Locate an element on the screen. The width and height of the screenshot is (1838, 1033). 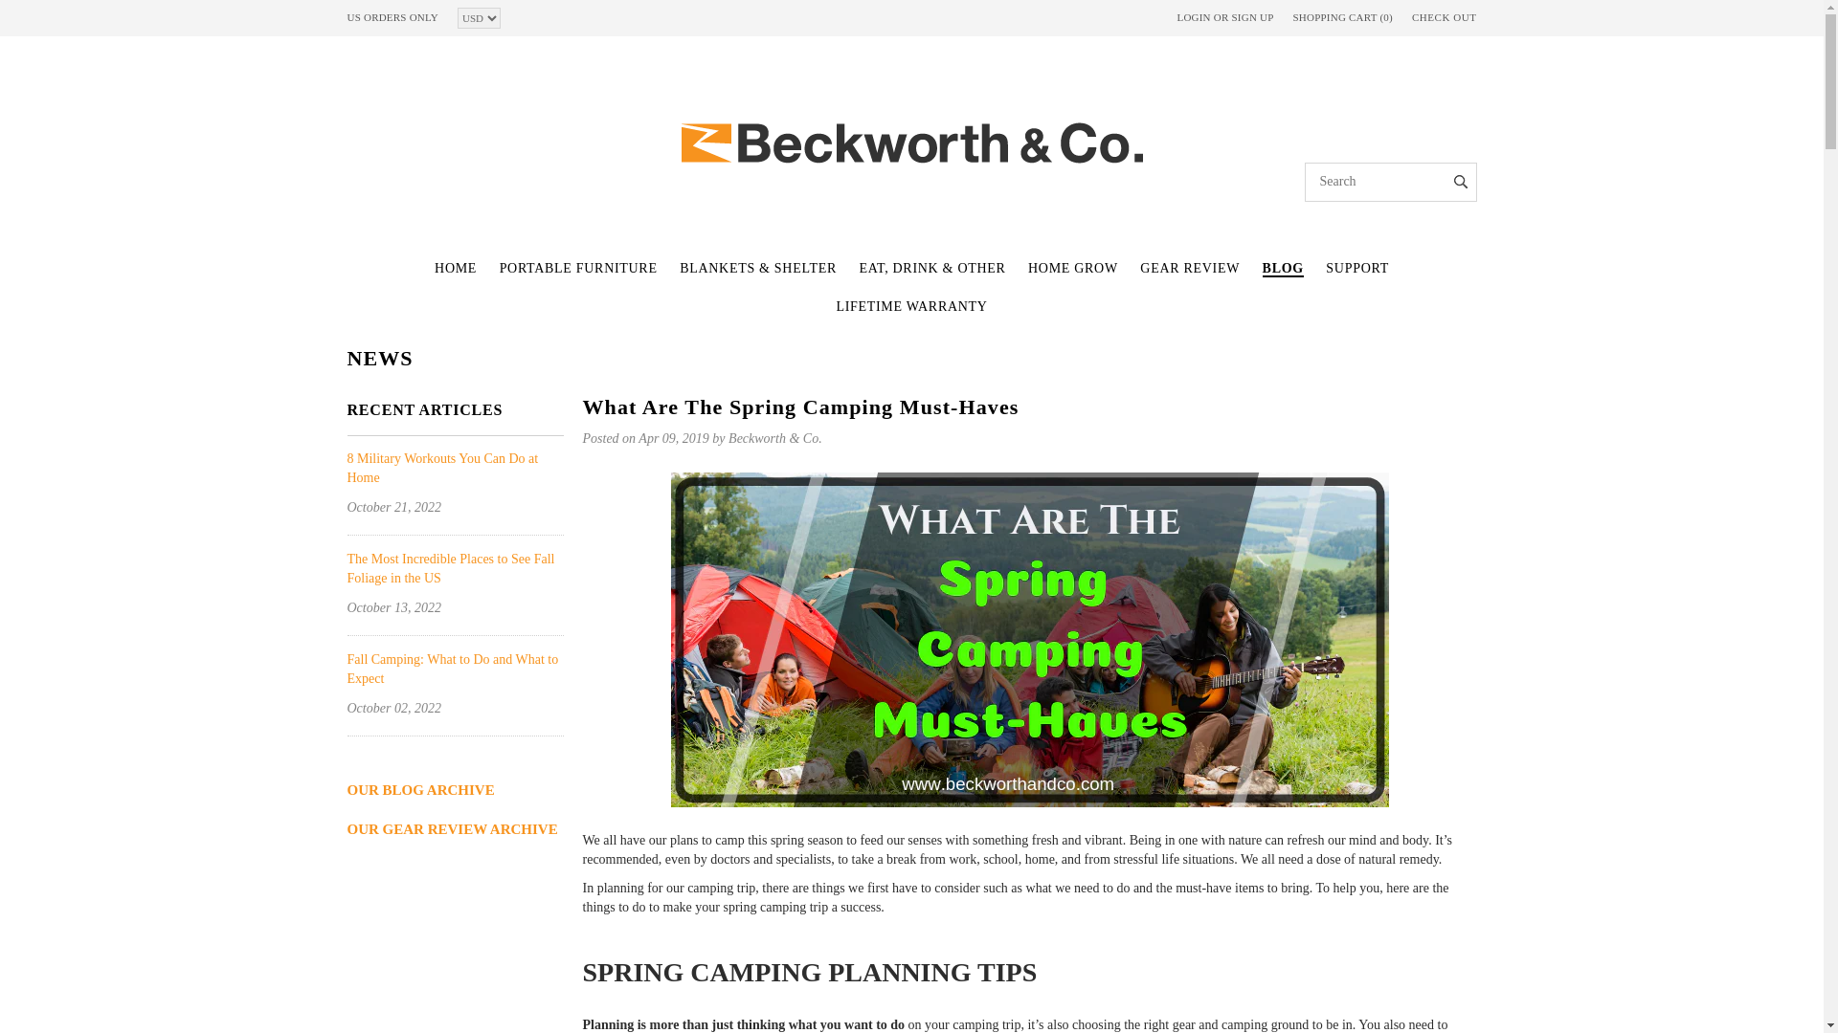
CHECK OUT is located at coordinates (1444, 17).